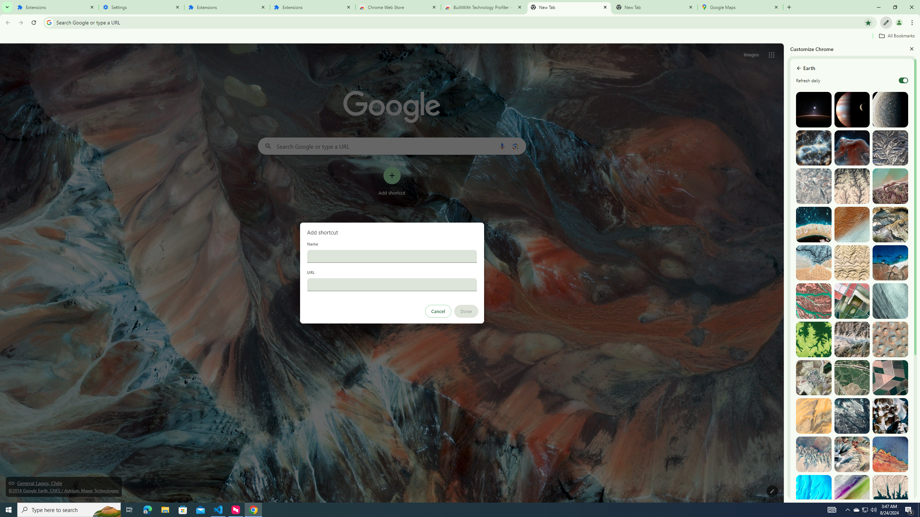  I want to click on All Bookmarks, so click(896, 36).